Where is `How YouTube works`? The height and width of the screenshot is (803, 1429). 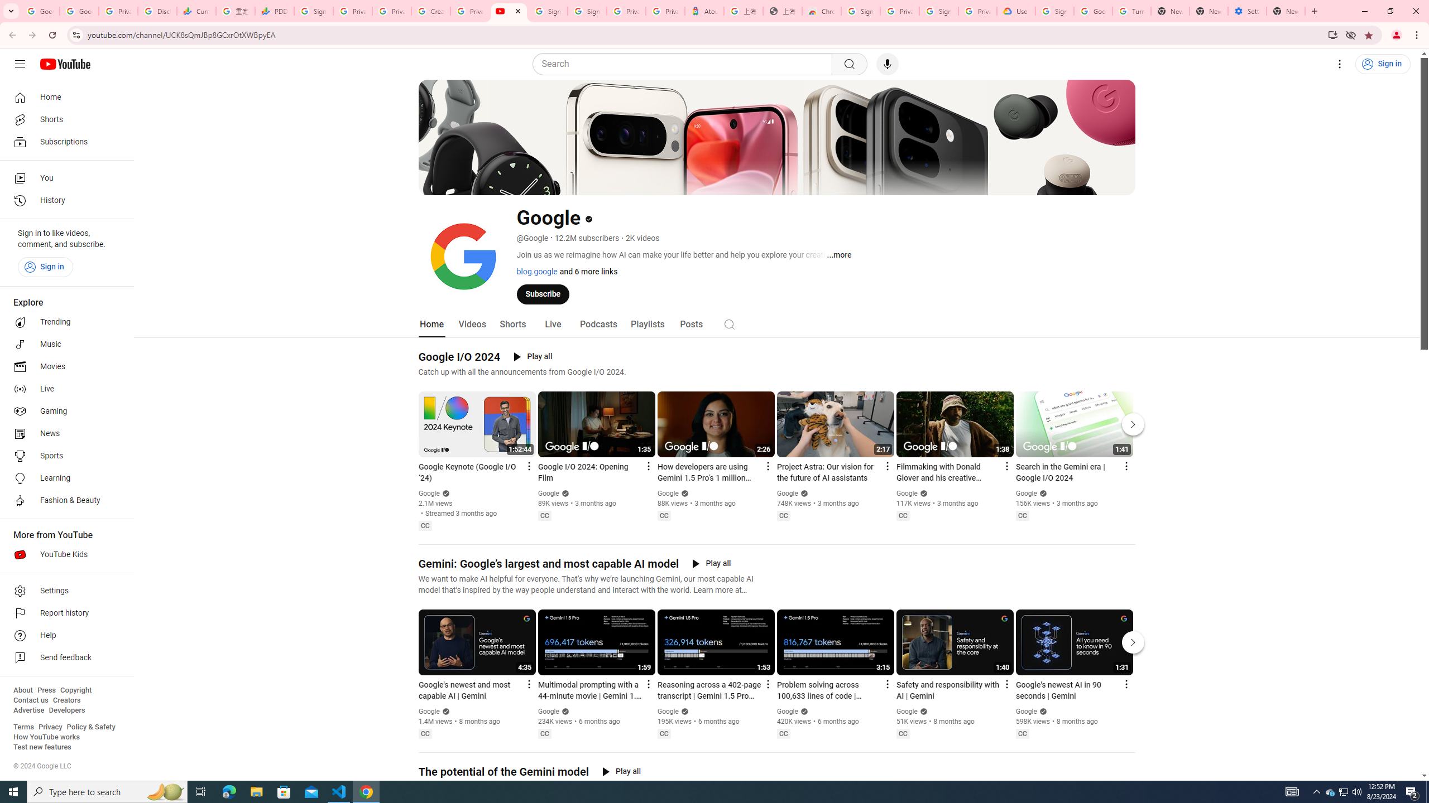
How YouTube works is located at coordinates (46, 737).